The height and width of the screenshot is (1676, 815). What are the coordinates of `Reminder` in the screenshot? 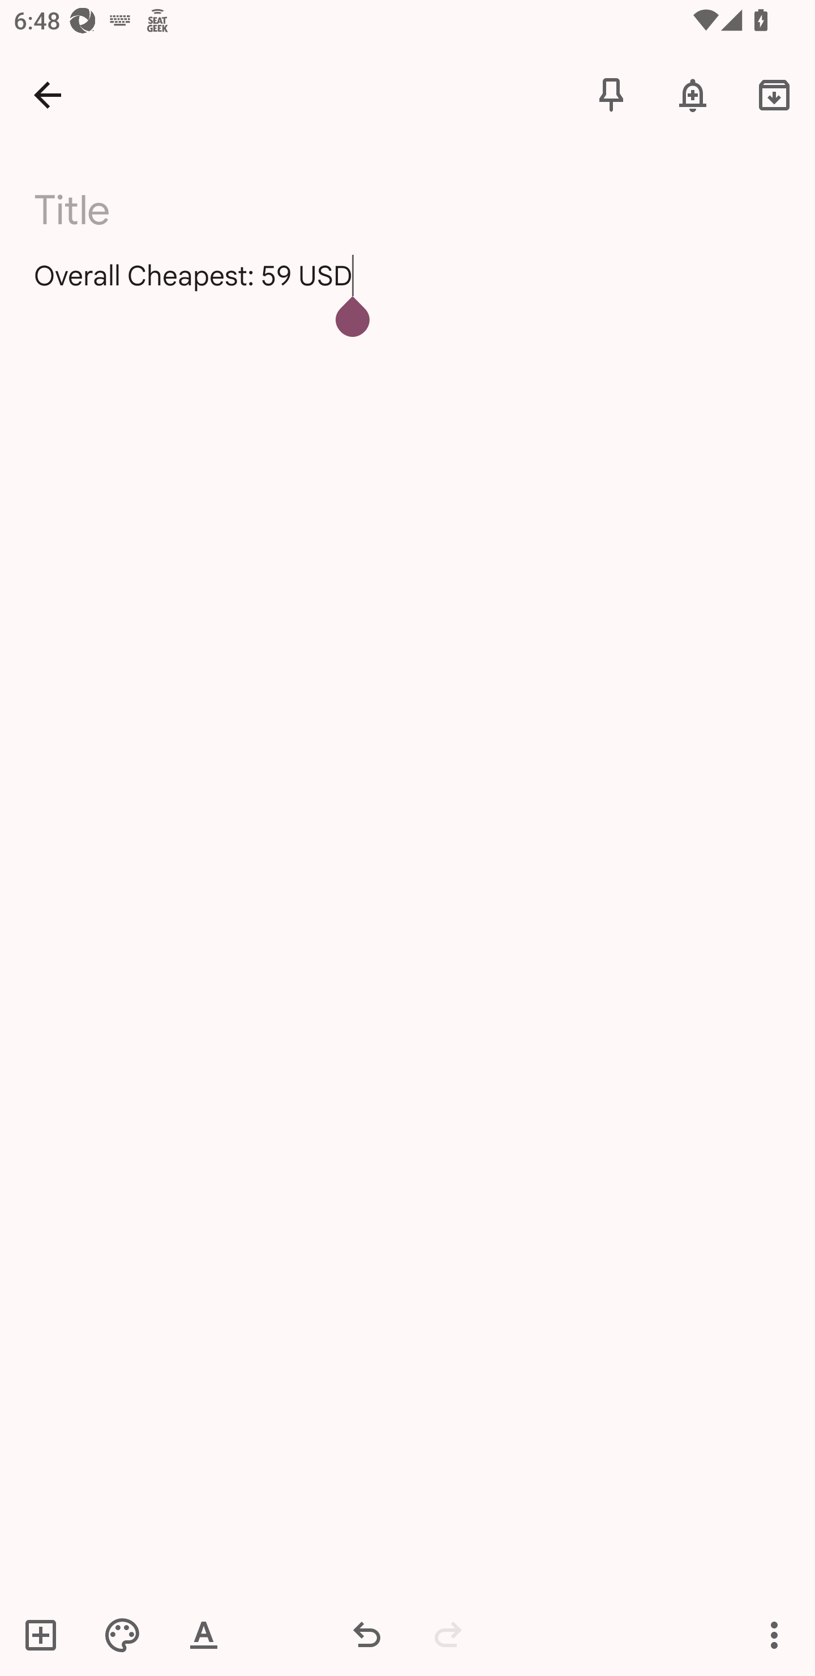 It's located at (693, 94).